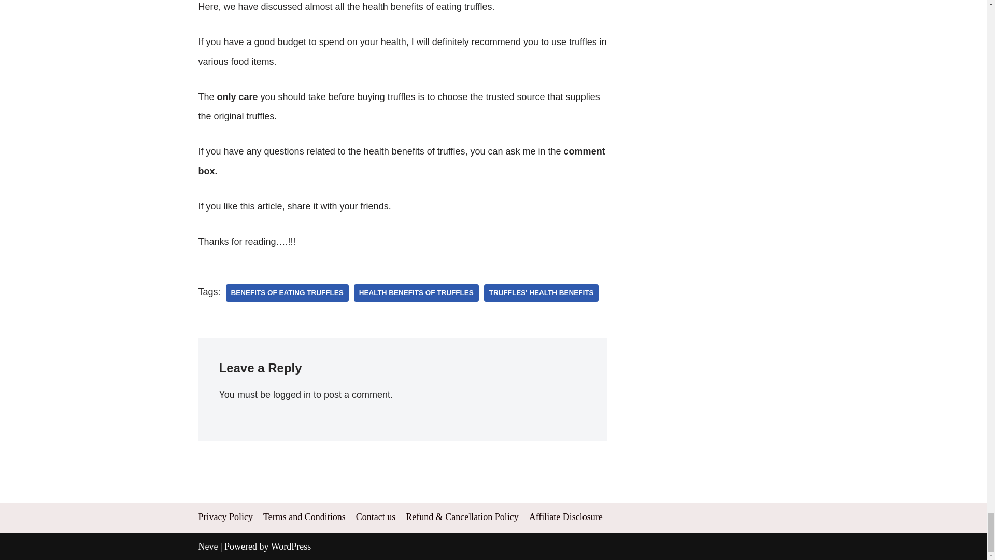 The width and height of the screenshot is (995, 560). I want to click on benefits of eating truffles, so click(287, 292).